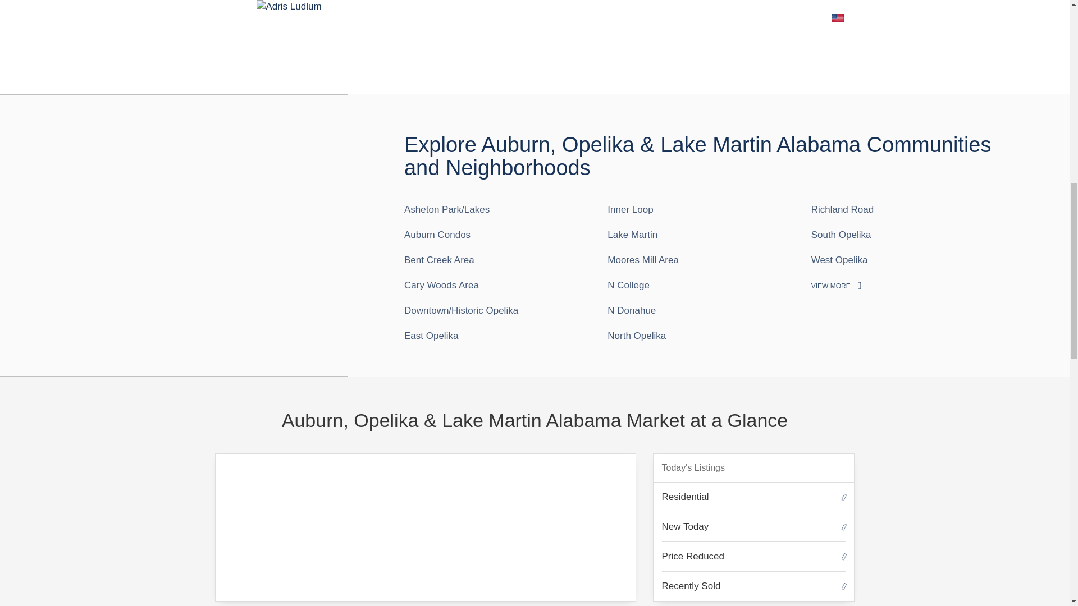 This screenshot has width=1078, height=606. I want to click on View Cary Woods Area, so click(441, 285).